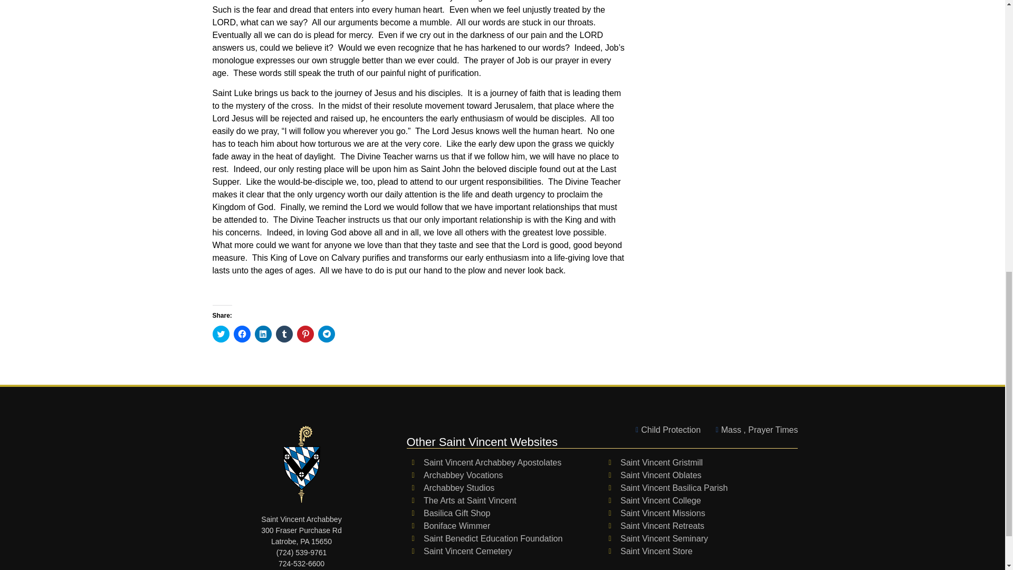 This screenshot has height=570, width=1013. I want to click on Click to share on LinkedIn, so click(263, 334).